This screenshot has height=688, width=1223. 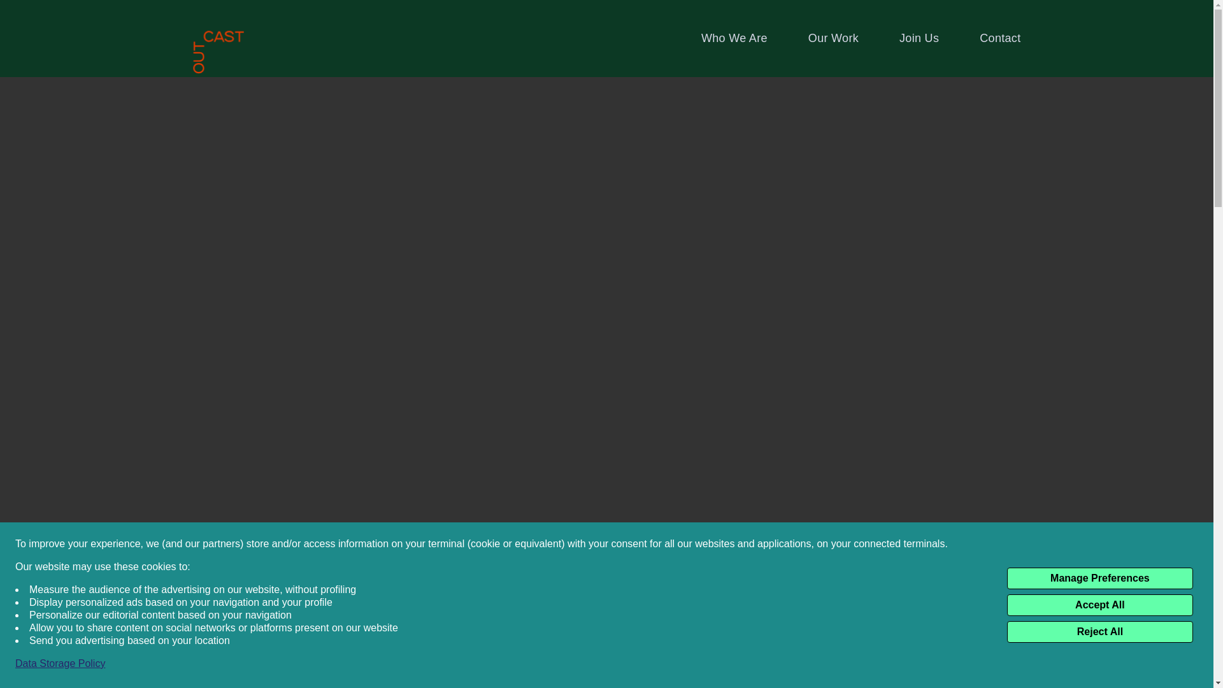 I want to click on Manage Preferences, so click(x=1099, y=578).